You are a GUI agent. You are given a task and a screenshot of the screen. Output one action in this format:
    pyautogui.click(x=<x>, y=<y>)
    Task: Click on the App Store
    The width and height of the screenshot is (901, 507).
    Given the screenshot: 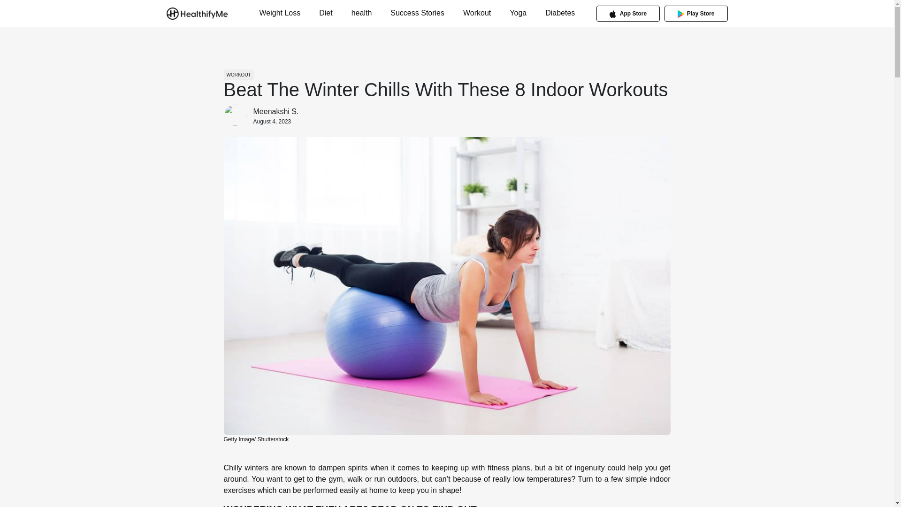 What is the action you would take?
    pyautogui.click(x=628, y=13)
    